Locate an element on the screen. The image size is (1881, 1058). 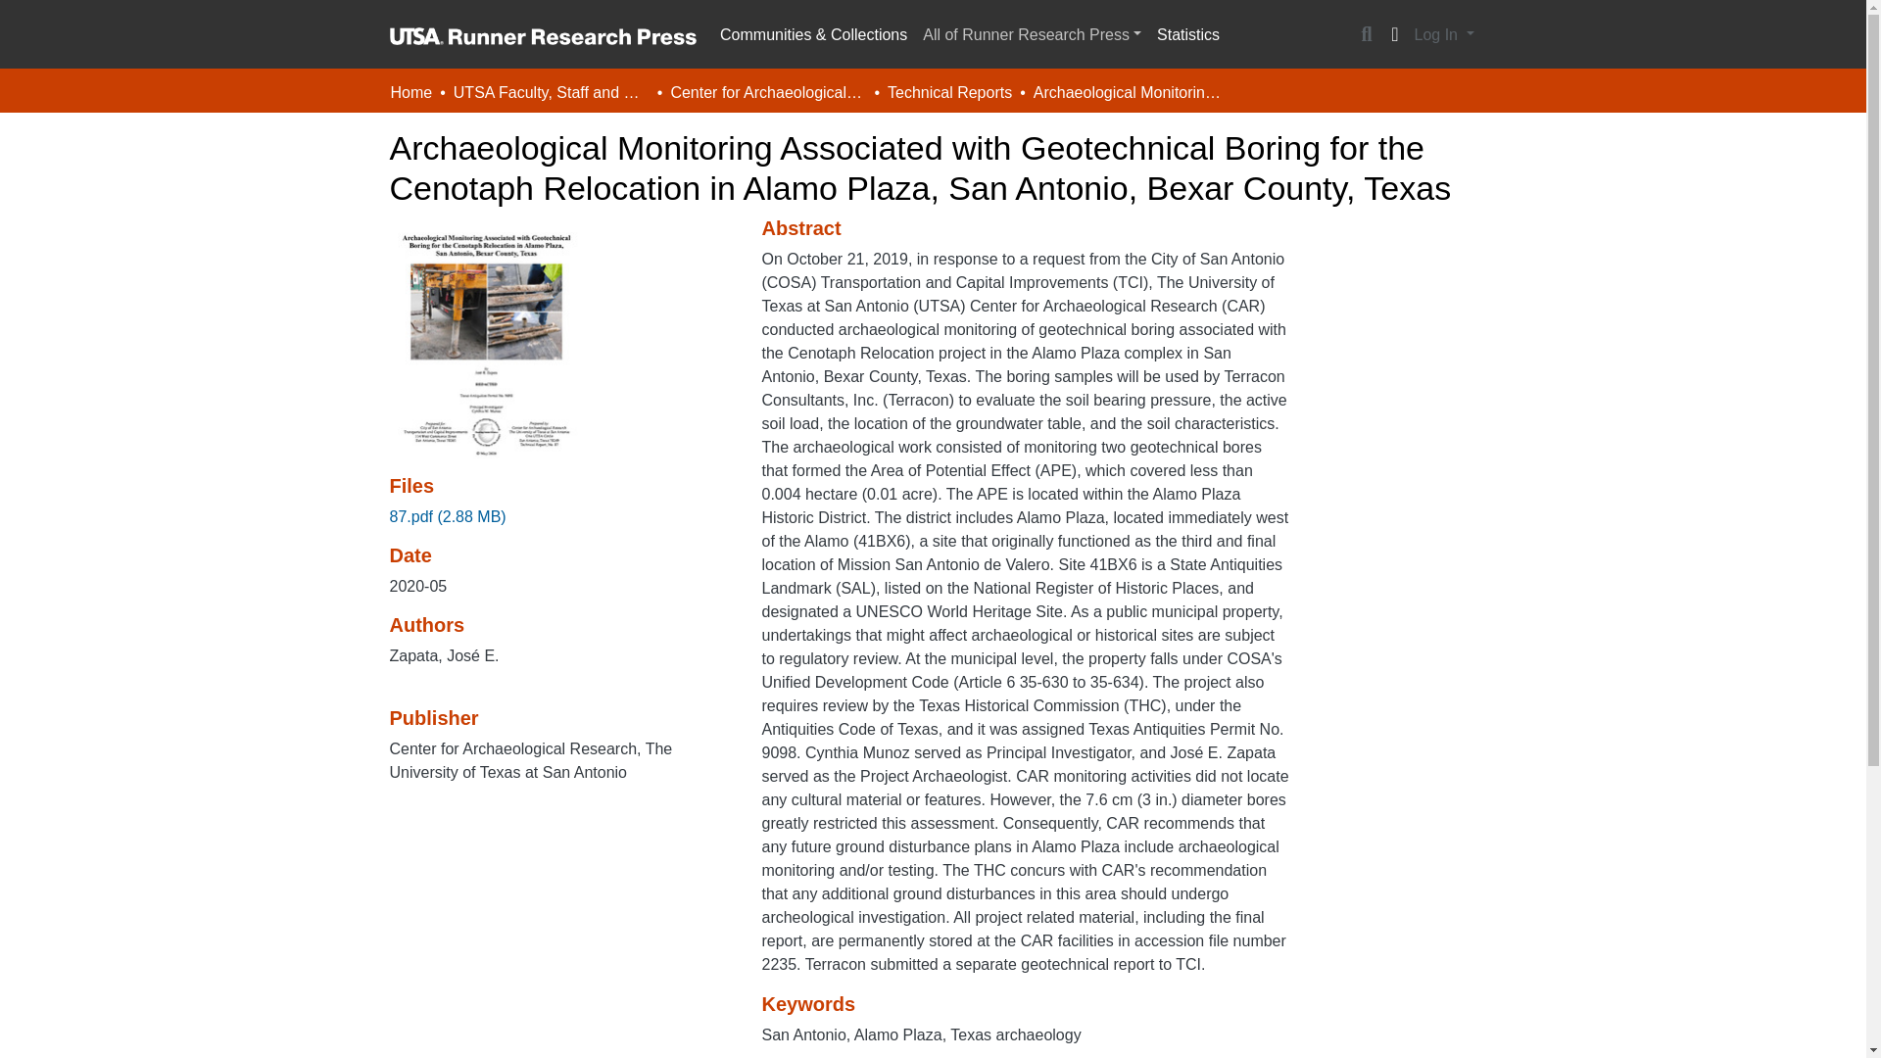
Search is located at coordinates (1366, 34).